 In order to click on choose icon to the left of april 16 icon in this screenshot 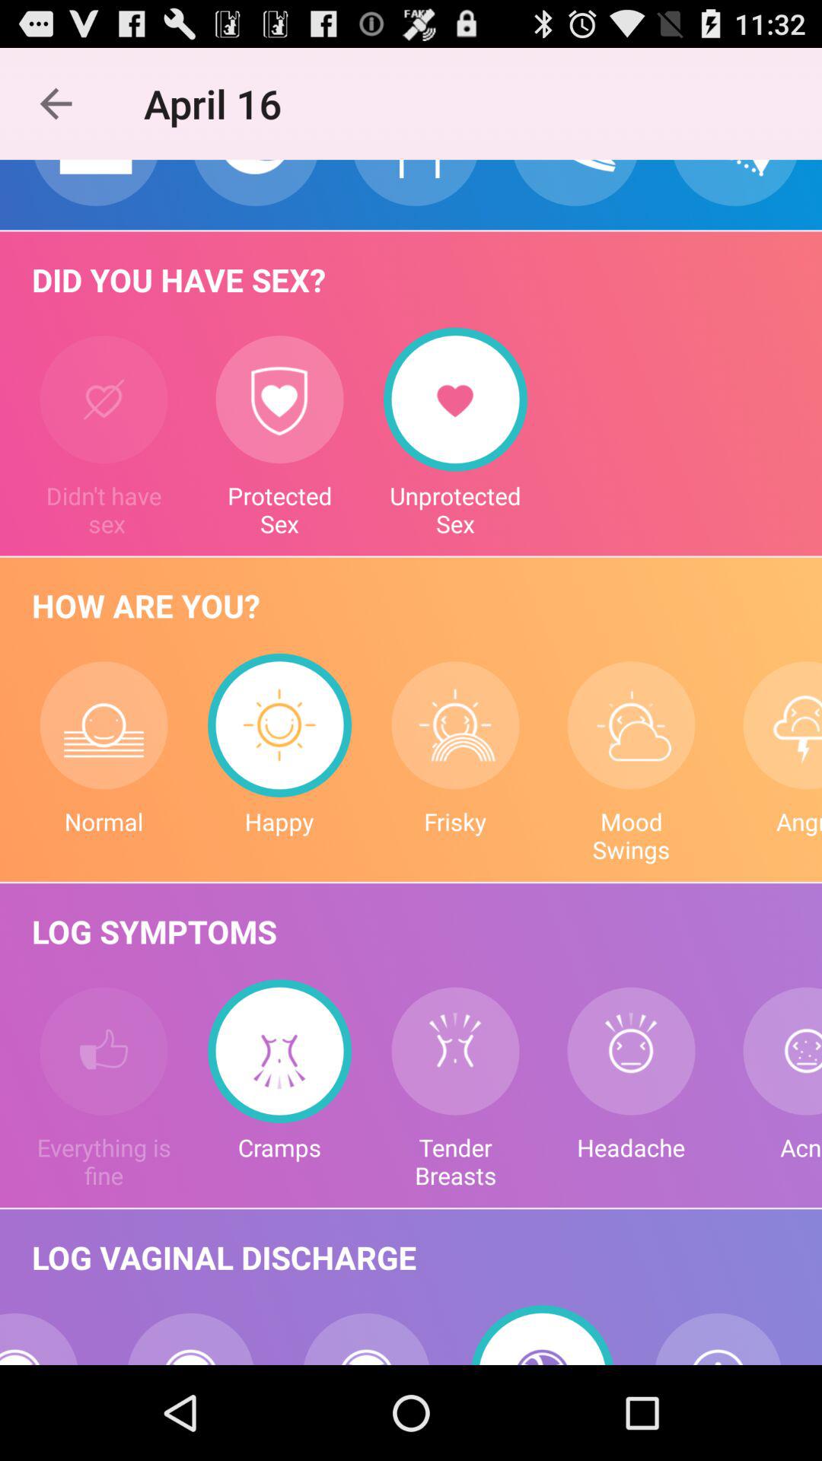, I will do `click(56, 103)`.